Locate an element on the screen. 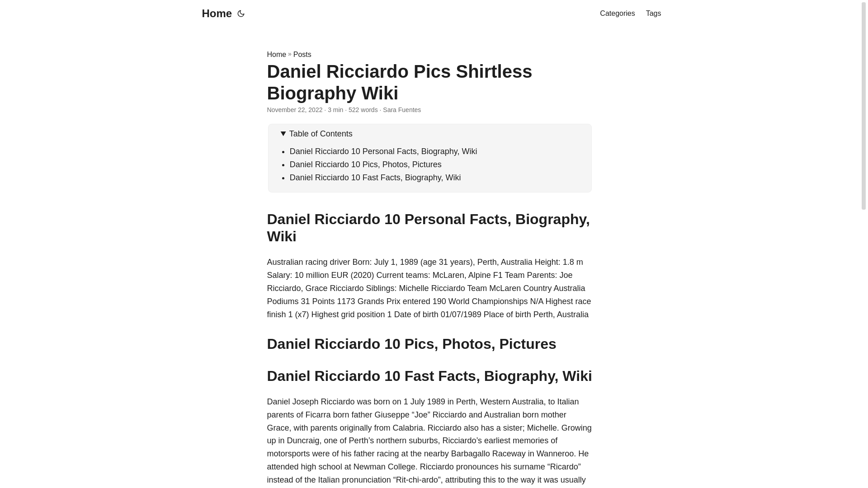 The image size is (868, 488). Daniel Ricciardo 10 Pics, Photos, Pictures is located at coordinates (366, 164).